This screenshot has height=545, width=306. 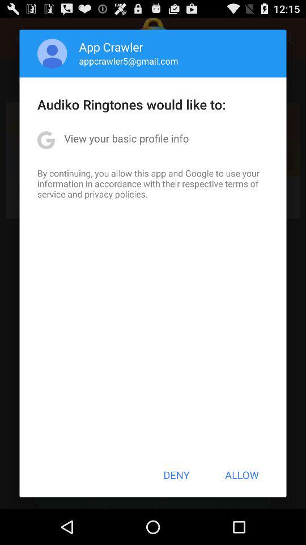 What do you see at coordinates (128, 61) in the screenshot?
I see `open the app below app crawler` at bounding box center [128, 61].